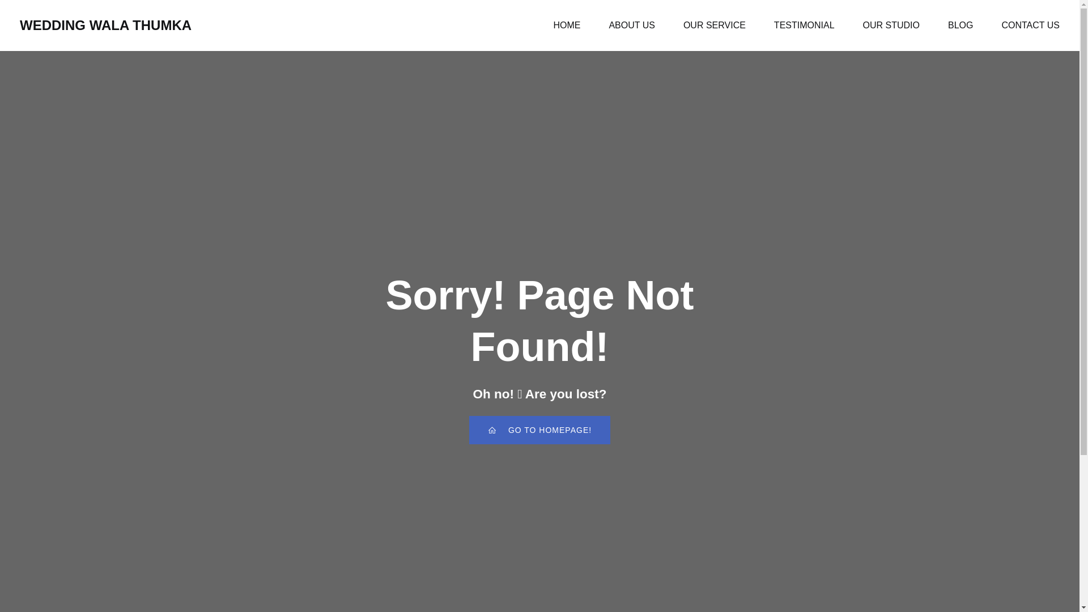  I want to click on BLOG, so click(960, 25).